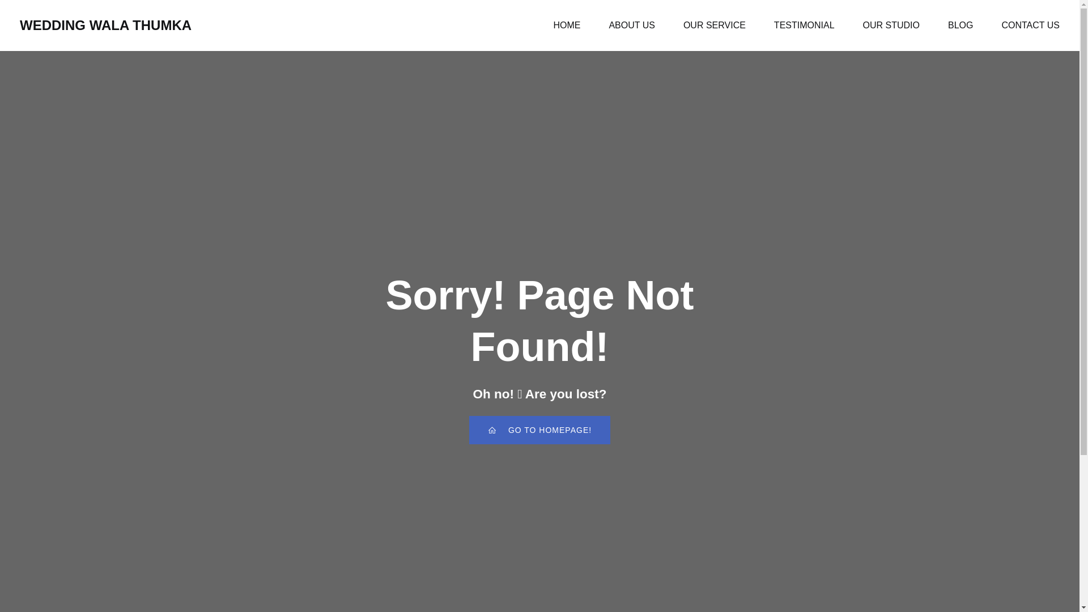  I want to click on BLOG, so click(960, 25).